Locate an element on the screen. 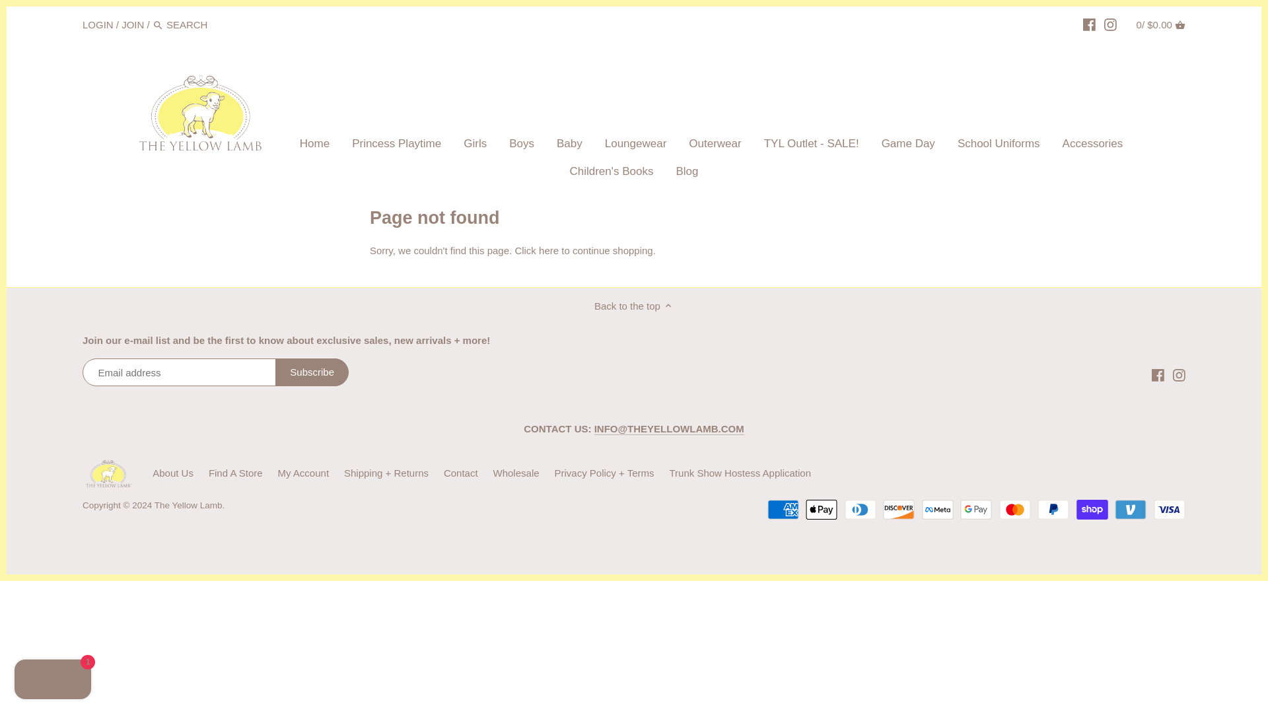 The image size is (1268, 713). Back to the top is located at coordinates (634, 306).